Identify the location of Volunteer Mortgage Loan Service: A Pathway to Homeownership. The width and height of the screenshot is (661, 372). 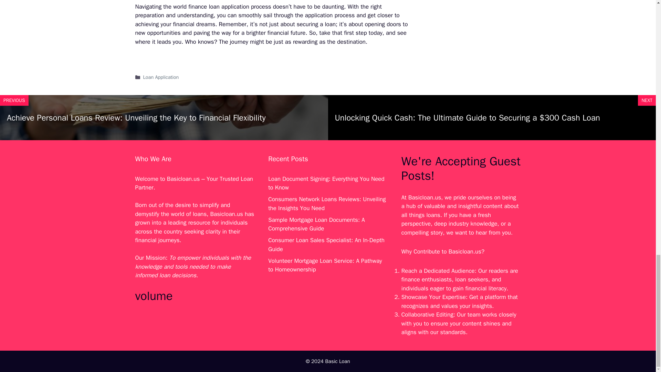
(325, 265).